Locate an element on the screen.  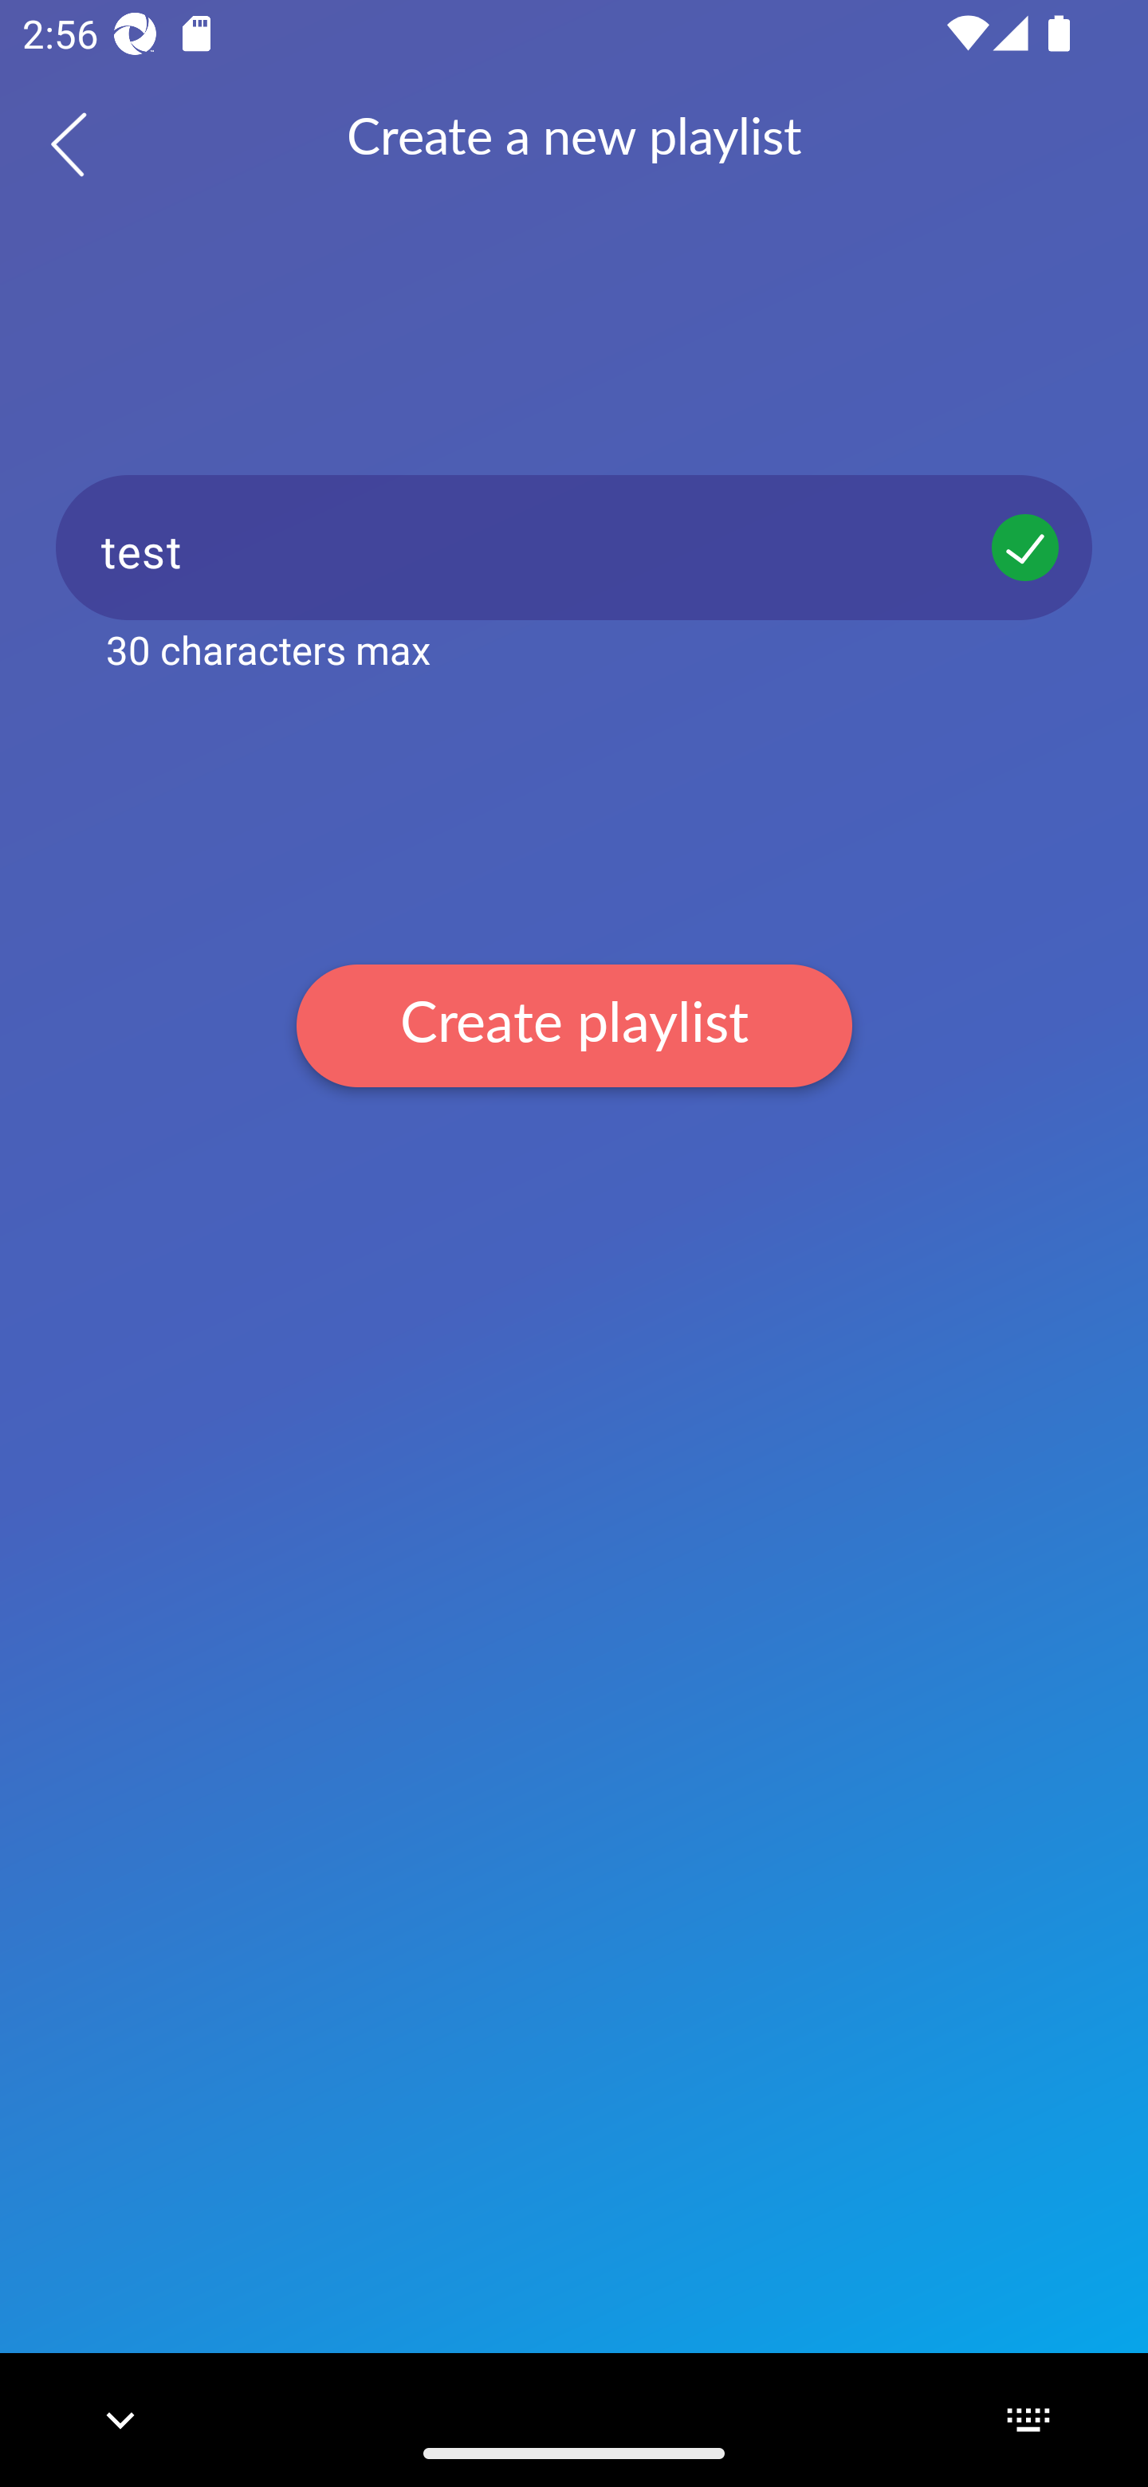
test is located at coordinates (574, 547).